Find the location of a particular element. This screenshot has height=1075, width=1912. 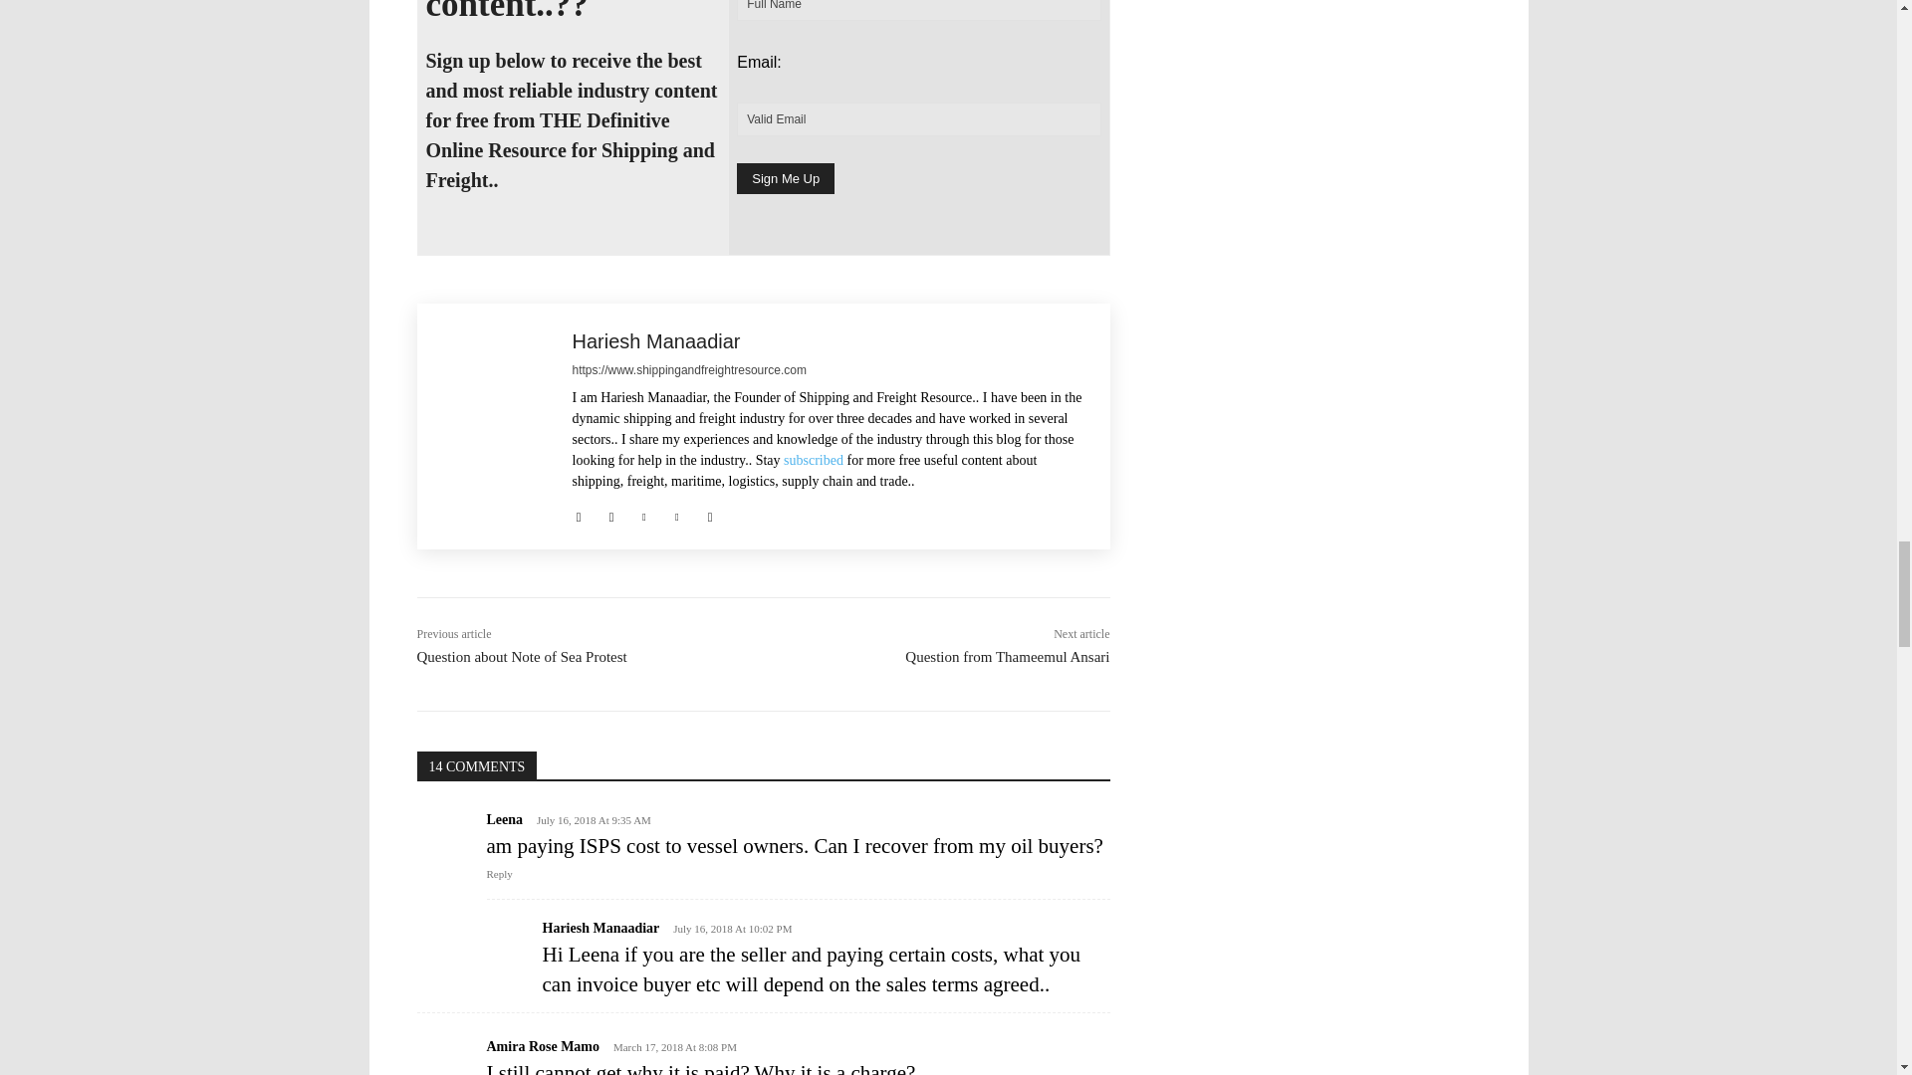

Sign Me Up is located at coordinates (785, 179).